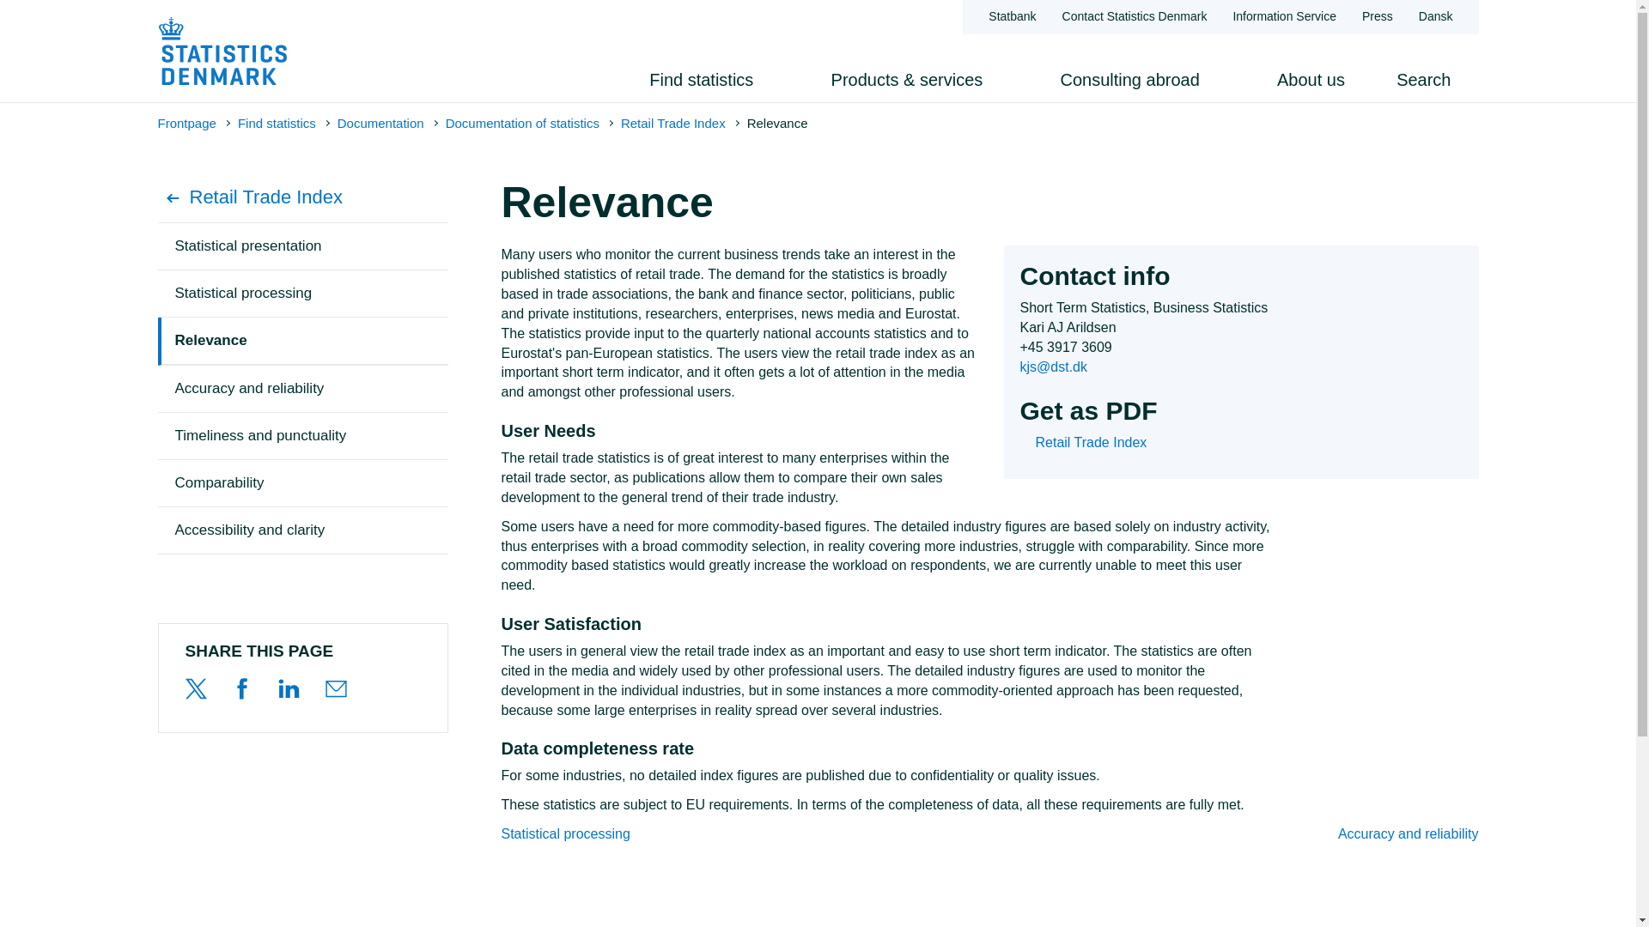  Describe the element at coordinates (1378, 17) in the screenshot. I see `Press` at that location.